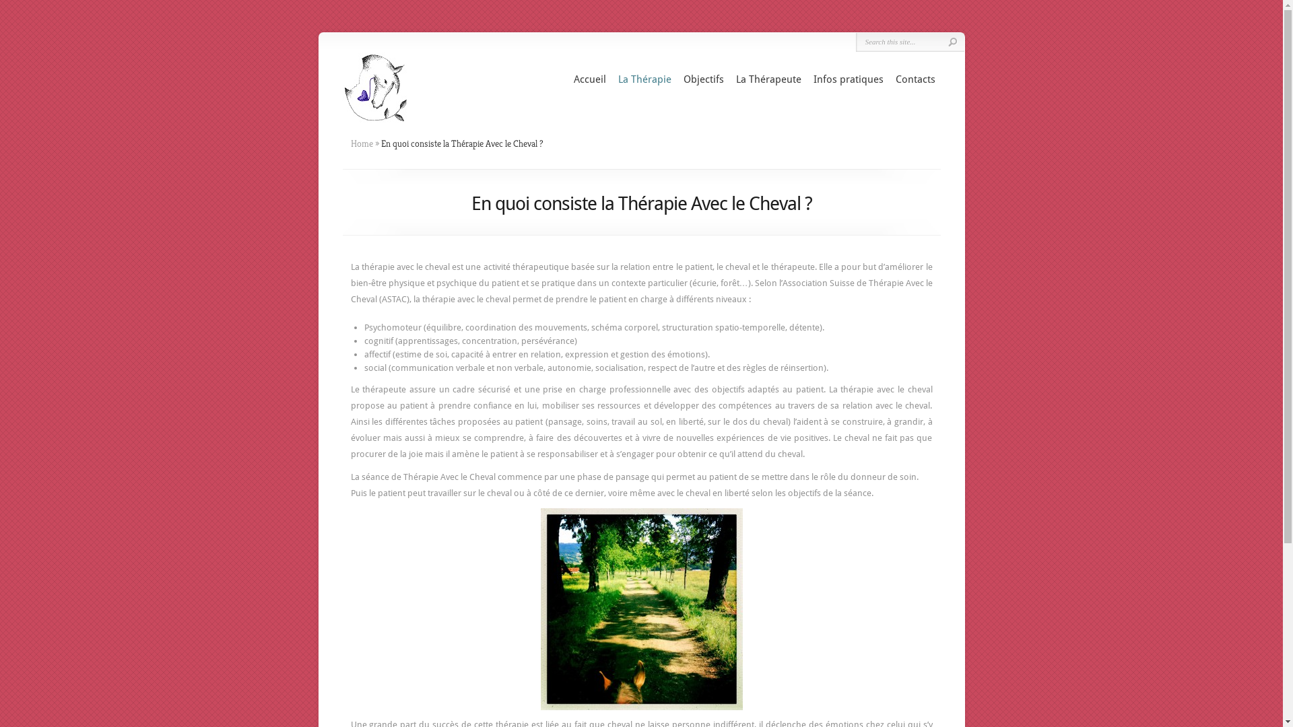 Image resolution: width=1293 pixels, height=727 pixels. Describe the element at coordinates (703, 79) in the screenshot. I see `Objectifs` at that location.